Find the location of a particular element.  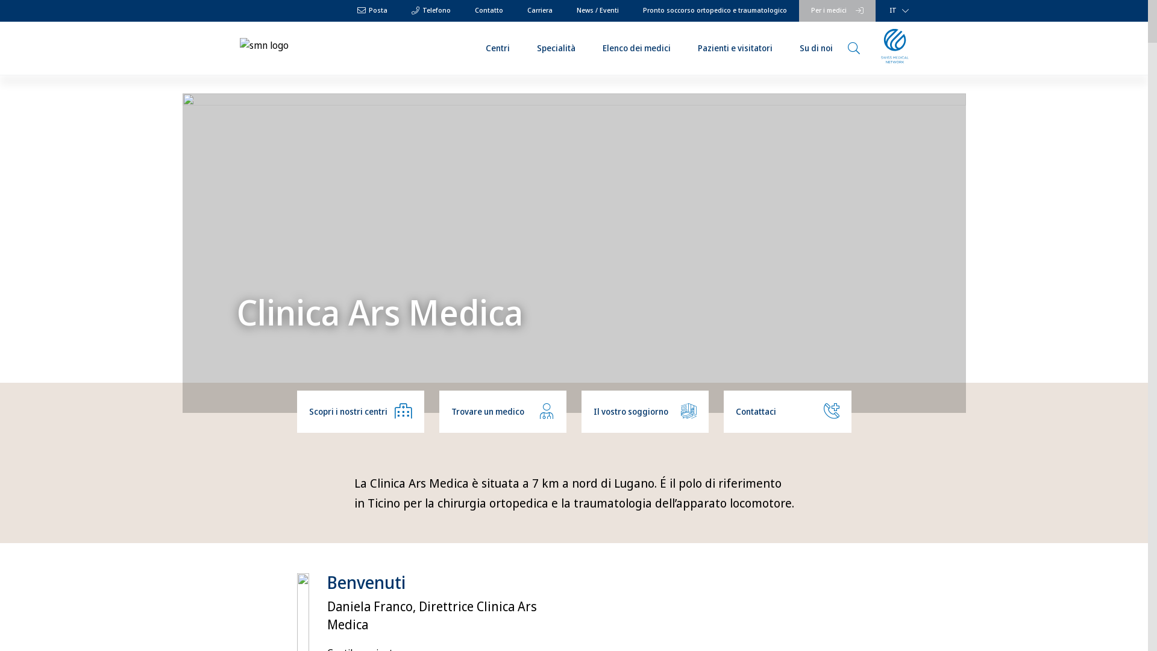

IT is located at coordinates (897, 11).